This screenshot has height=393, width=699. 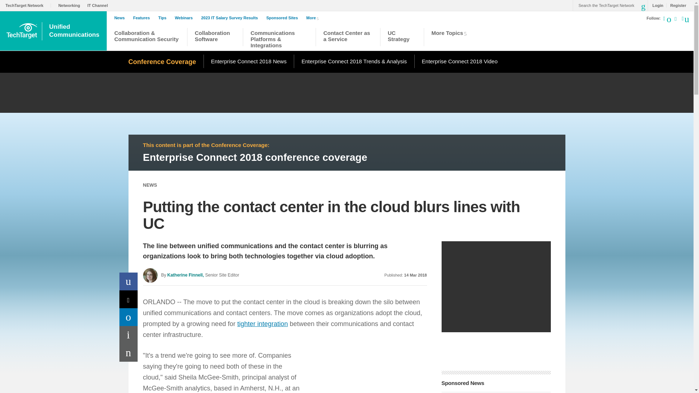 I want to click on More Topics, so click(x=451, y=38).